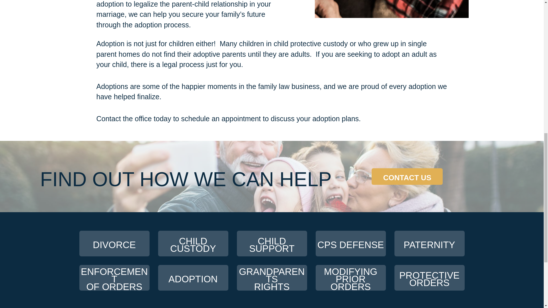 The image size is (548, 308). What do you see at coordinates (392, 9) in the screenshot?
I see `CPS DEFENSE` at bounding box center [392, 9].